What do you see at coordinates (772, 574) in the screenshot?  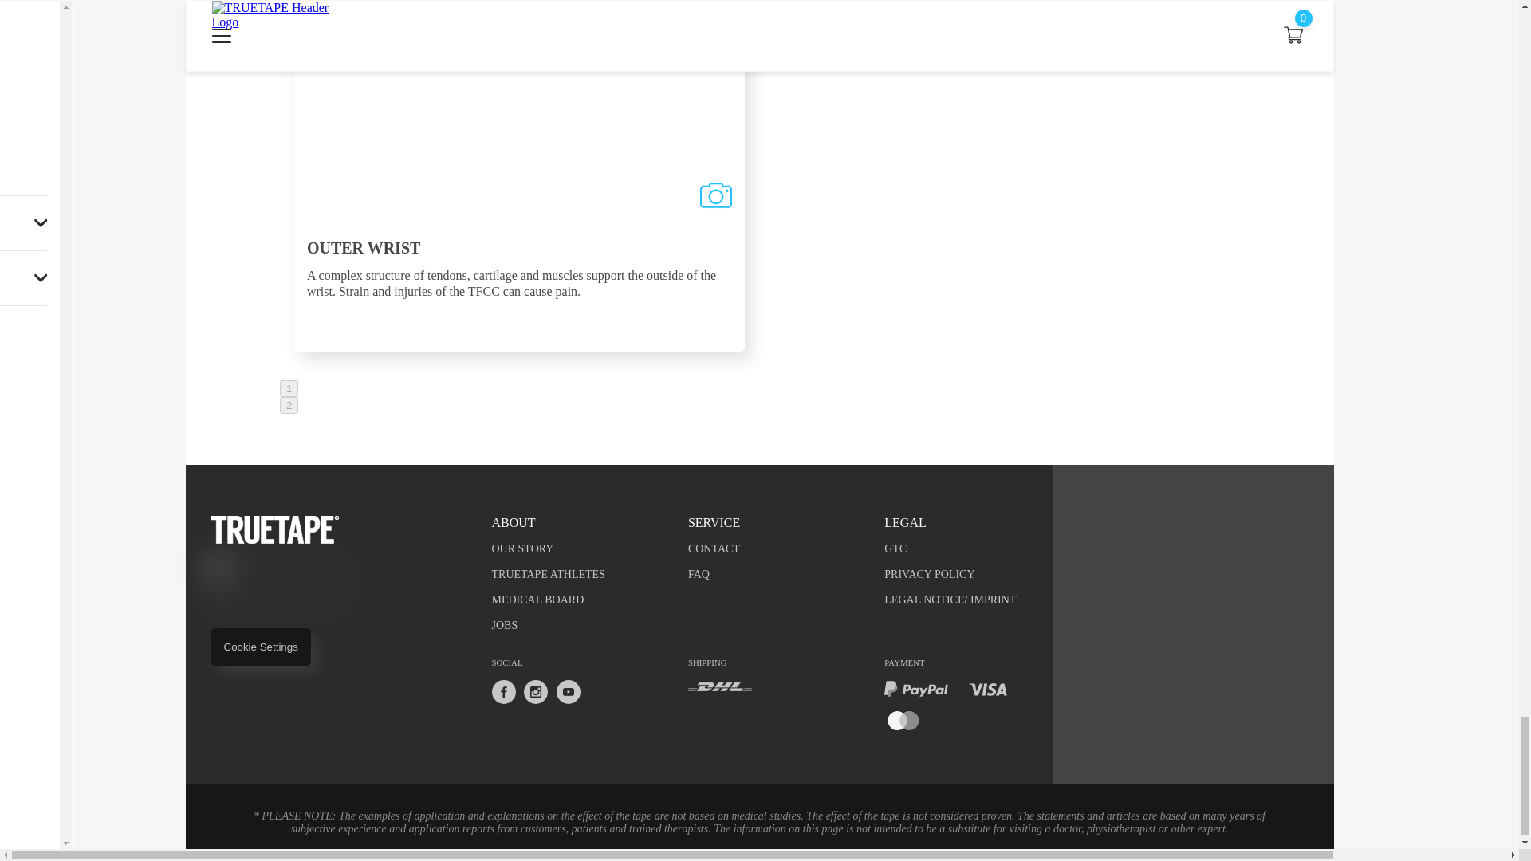 I see `FAQ` at bounding box center [772, 574].